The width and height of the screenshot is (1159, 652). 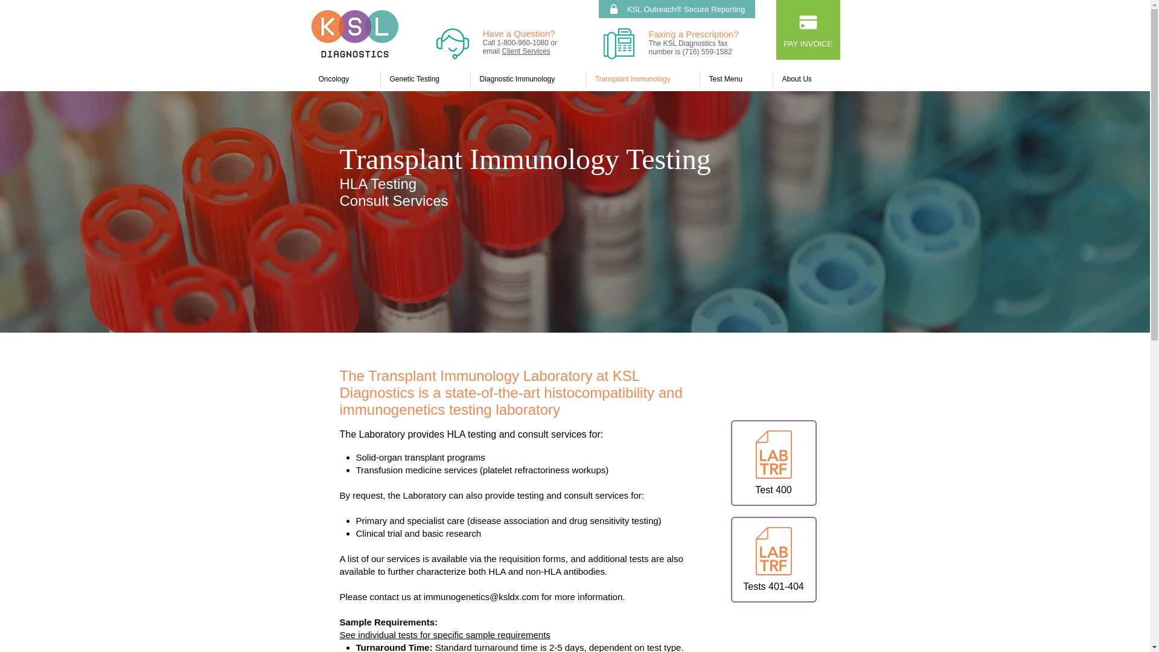 What do you see at coordinates (773, 462) in the screenshot?
I see `Test 400` at bounding box center [773, 462].